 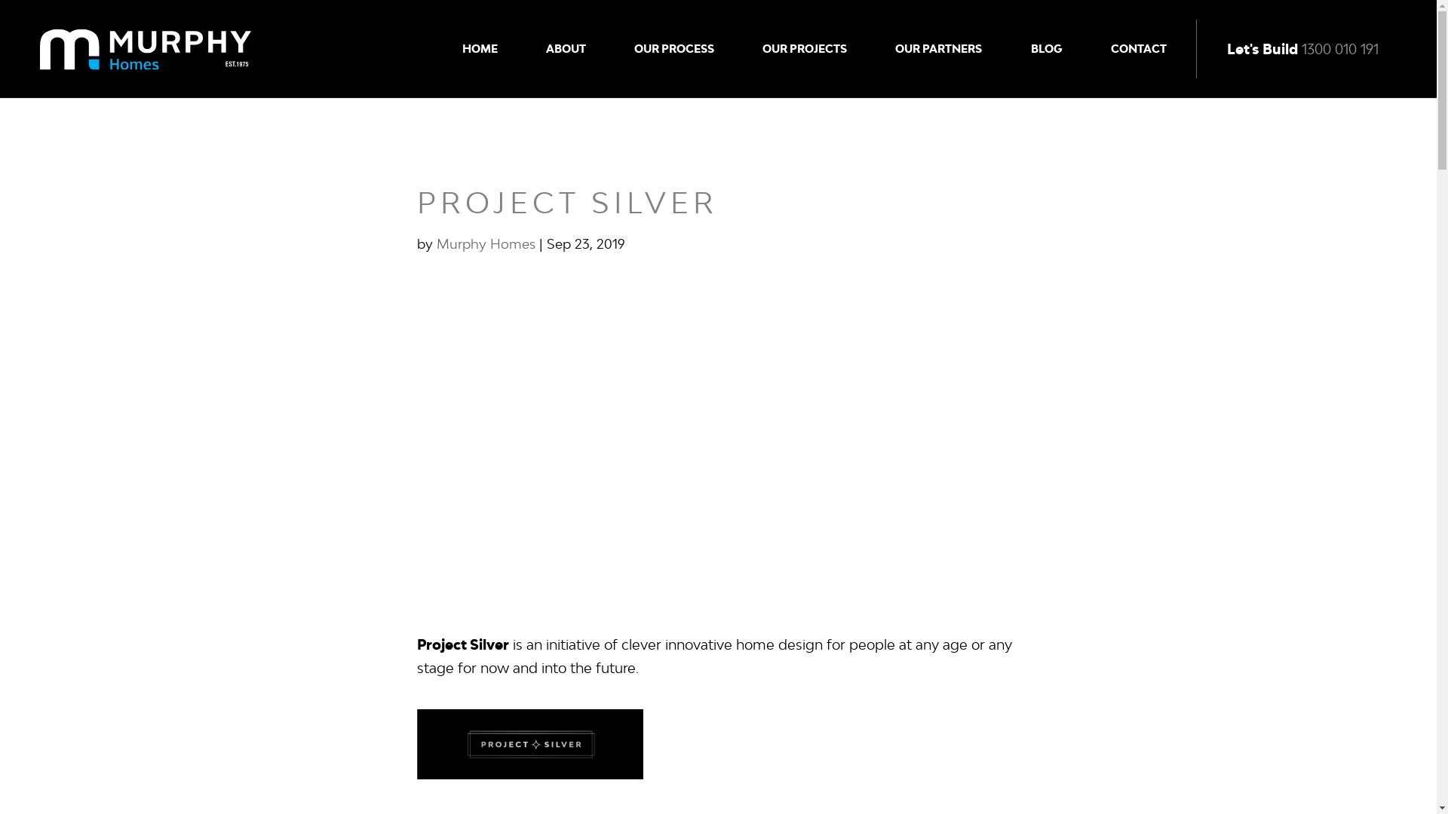 What do you see at coordinates (1340, 49) in the screenshot?
I see `1300 010 191` at bounding box center [1340, 49].